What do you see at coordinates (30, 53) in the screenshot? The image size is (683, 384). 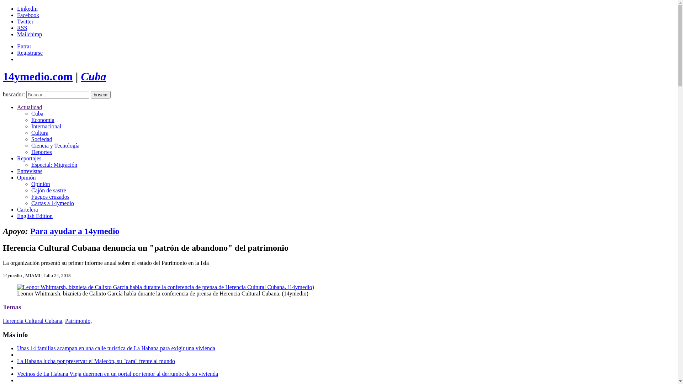 I see `Registrarse` at bounding box center [30, 53].